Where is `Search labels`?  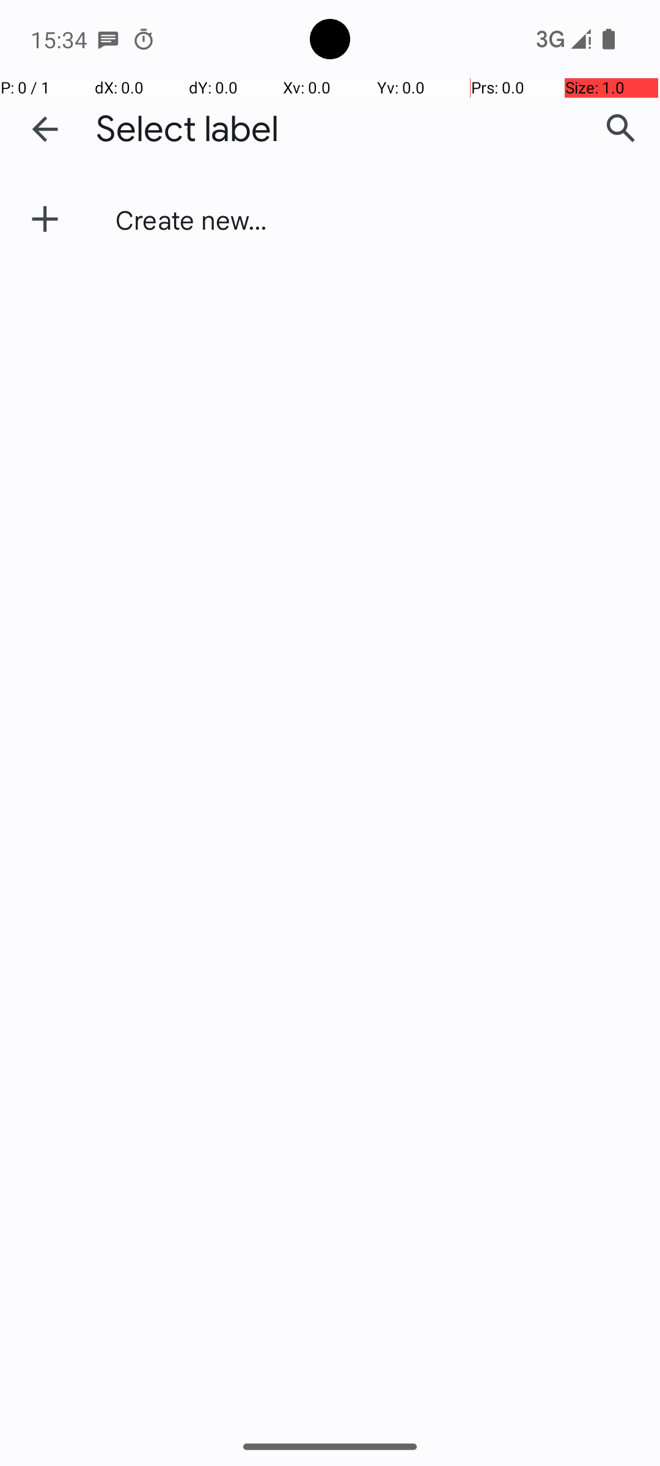 Search labels is located at coordinates (621, 129).